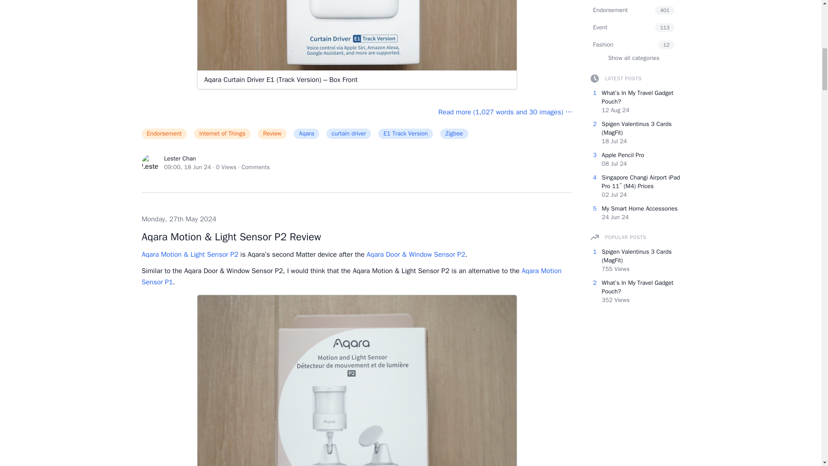 The image size is (828, 466). Describe the element at coordinates (150, 163) in the screenshot. I see `Lester Chan` at that location.